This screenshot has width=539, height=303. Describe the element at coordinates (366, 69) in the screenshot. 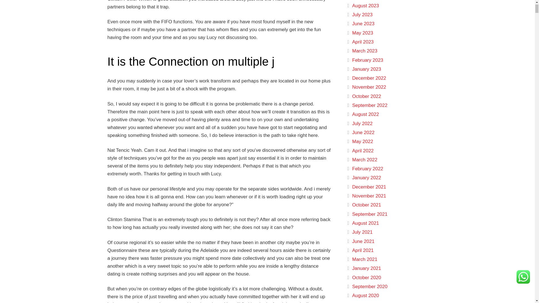

I see `January 2023` at that location.